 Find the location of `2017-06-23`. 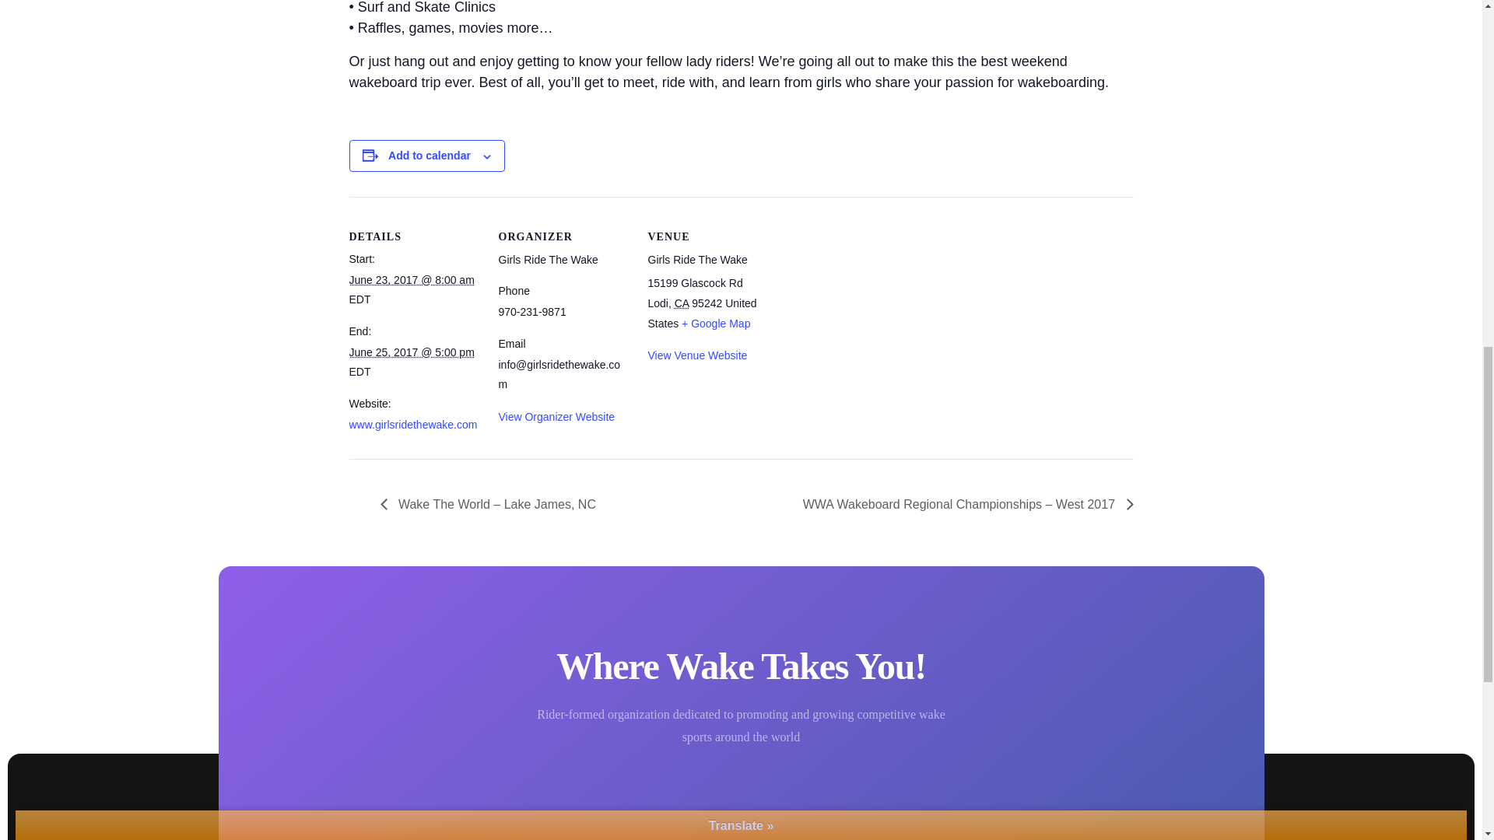

2017-06-23 is located at coordinates (411, 280).